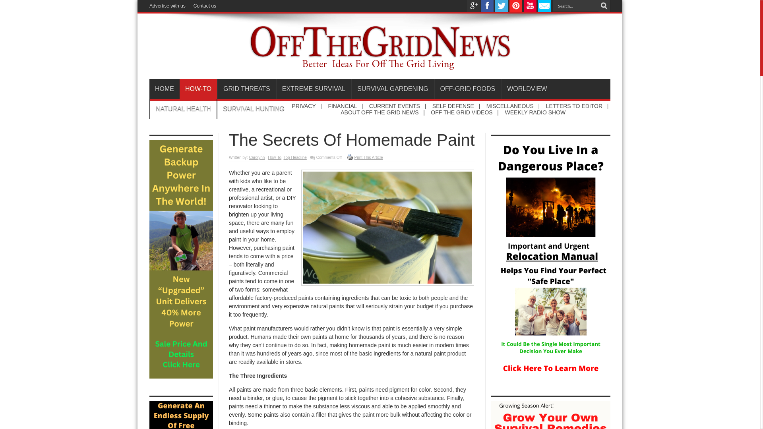 The height and width of the screenshot is (429, 763). What do you see at coordinates (350, 157) in the screenshot?
I see `Print This Article` at bounding box center [350, 157].